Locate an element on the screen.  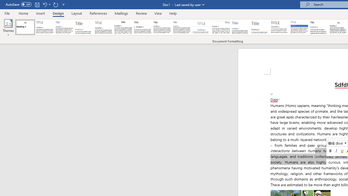
Class: NetUITextbox is located at coordinates (335, 143).